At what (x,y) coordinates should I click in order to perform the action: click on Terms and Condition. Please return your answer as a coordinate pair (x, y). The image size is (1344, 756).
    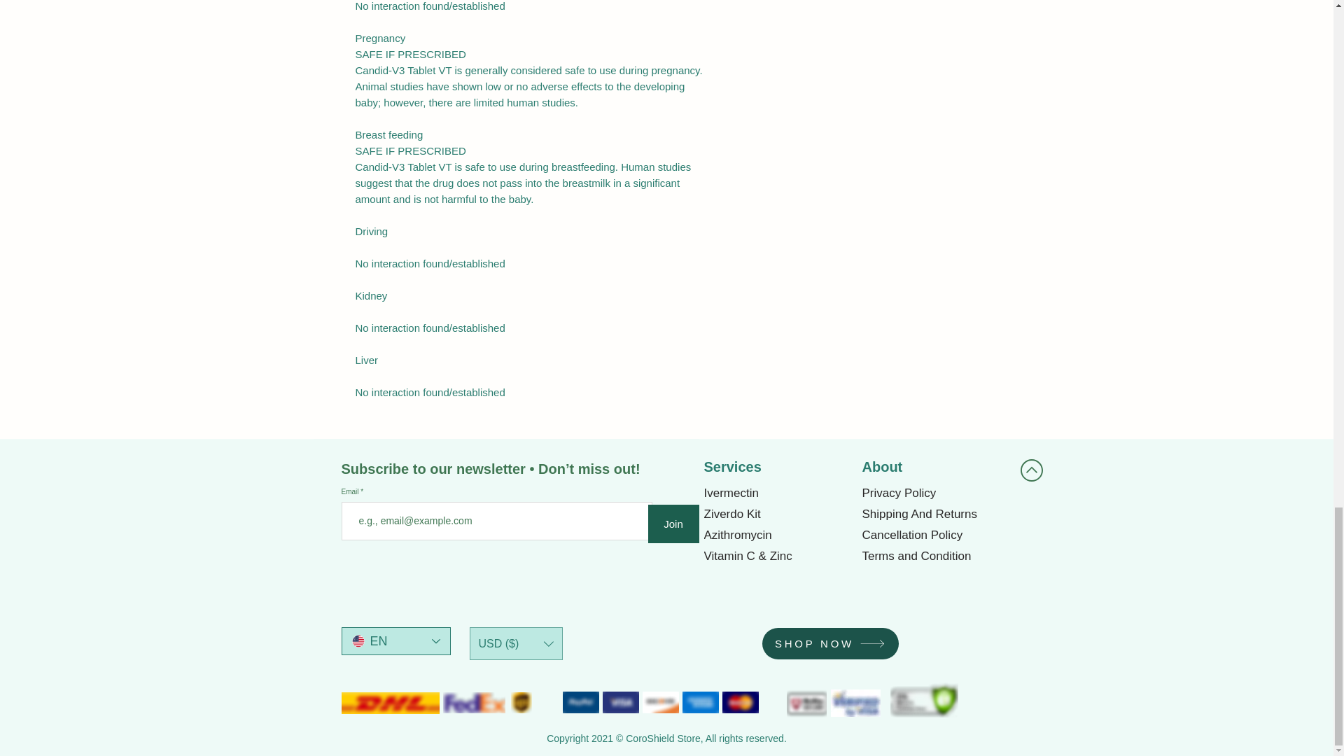
    Looking at the image, I should click on (934, 556).